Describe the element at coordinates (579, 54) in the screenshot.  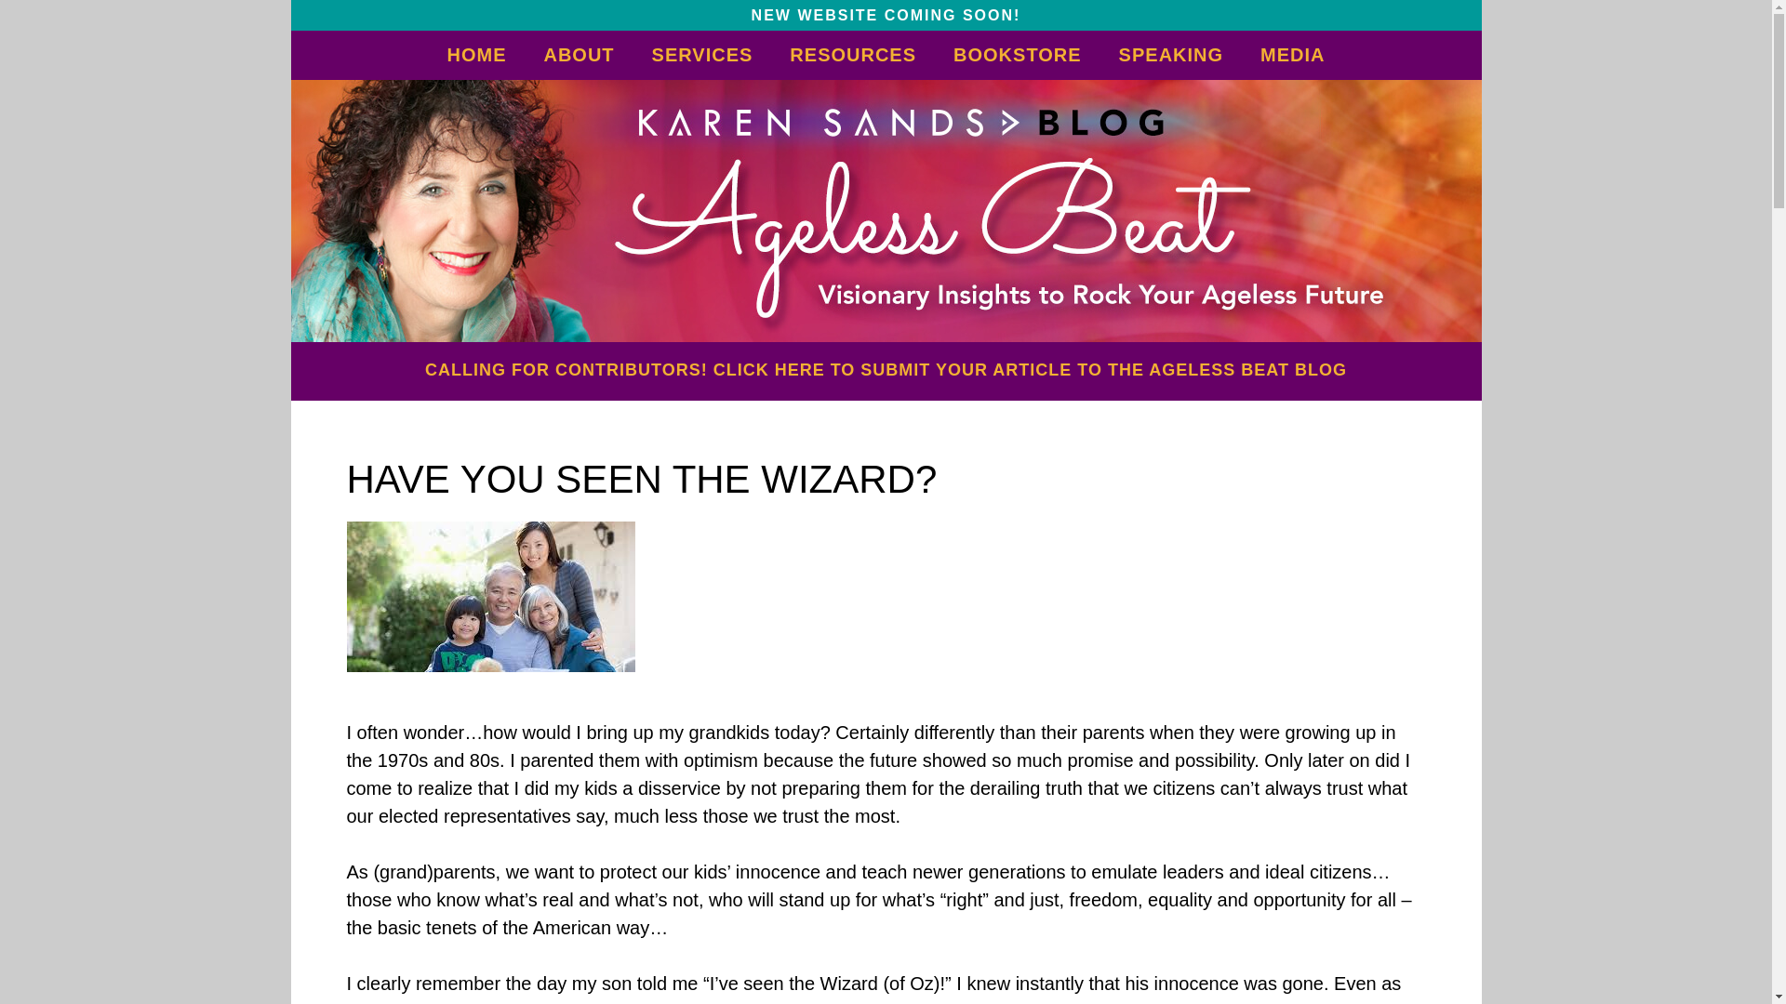
I see `ABOUT` at that location.